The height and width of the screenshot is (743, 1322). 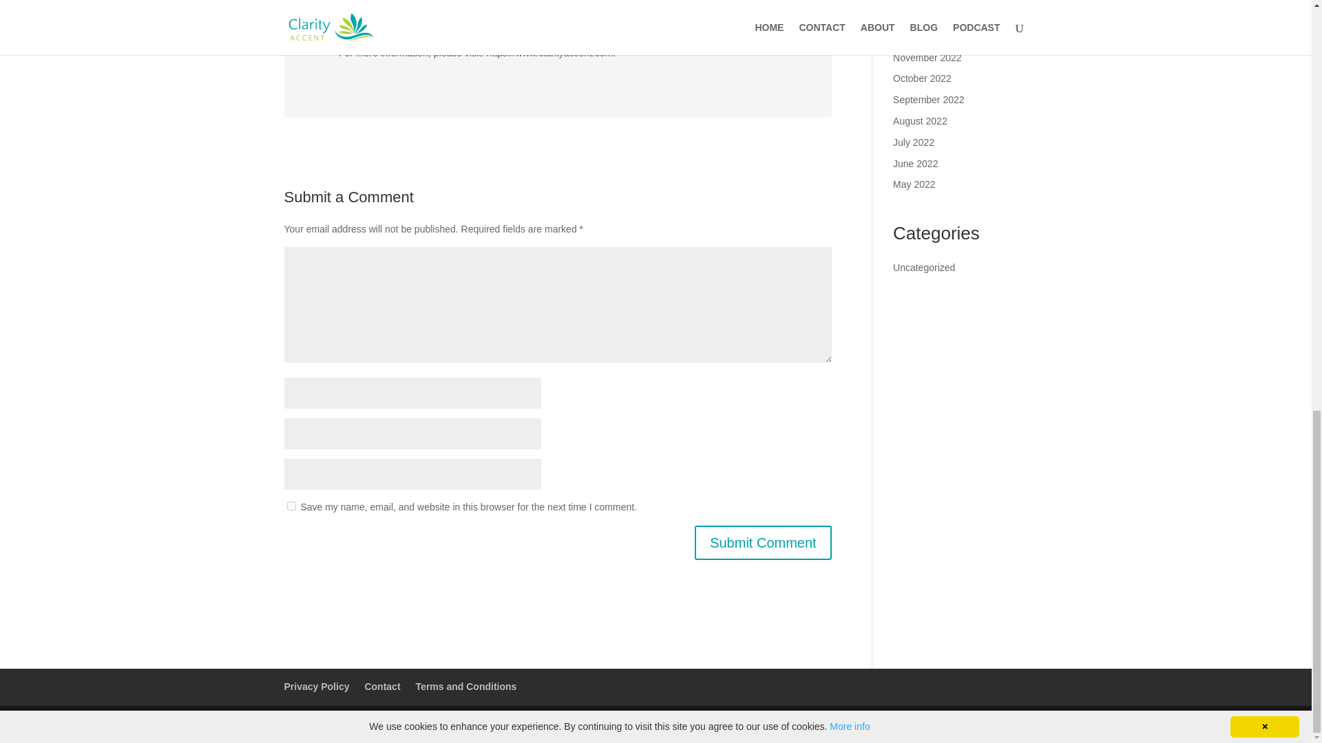 I want to click on December 2022, so click(x=927, y=36).